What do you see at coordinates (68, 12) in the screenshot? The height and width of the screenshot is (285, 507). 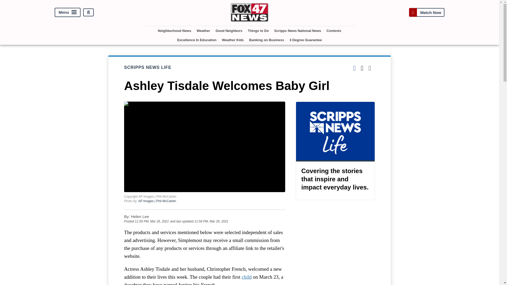 I see `Menu` at bounding box center [68, 12].